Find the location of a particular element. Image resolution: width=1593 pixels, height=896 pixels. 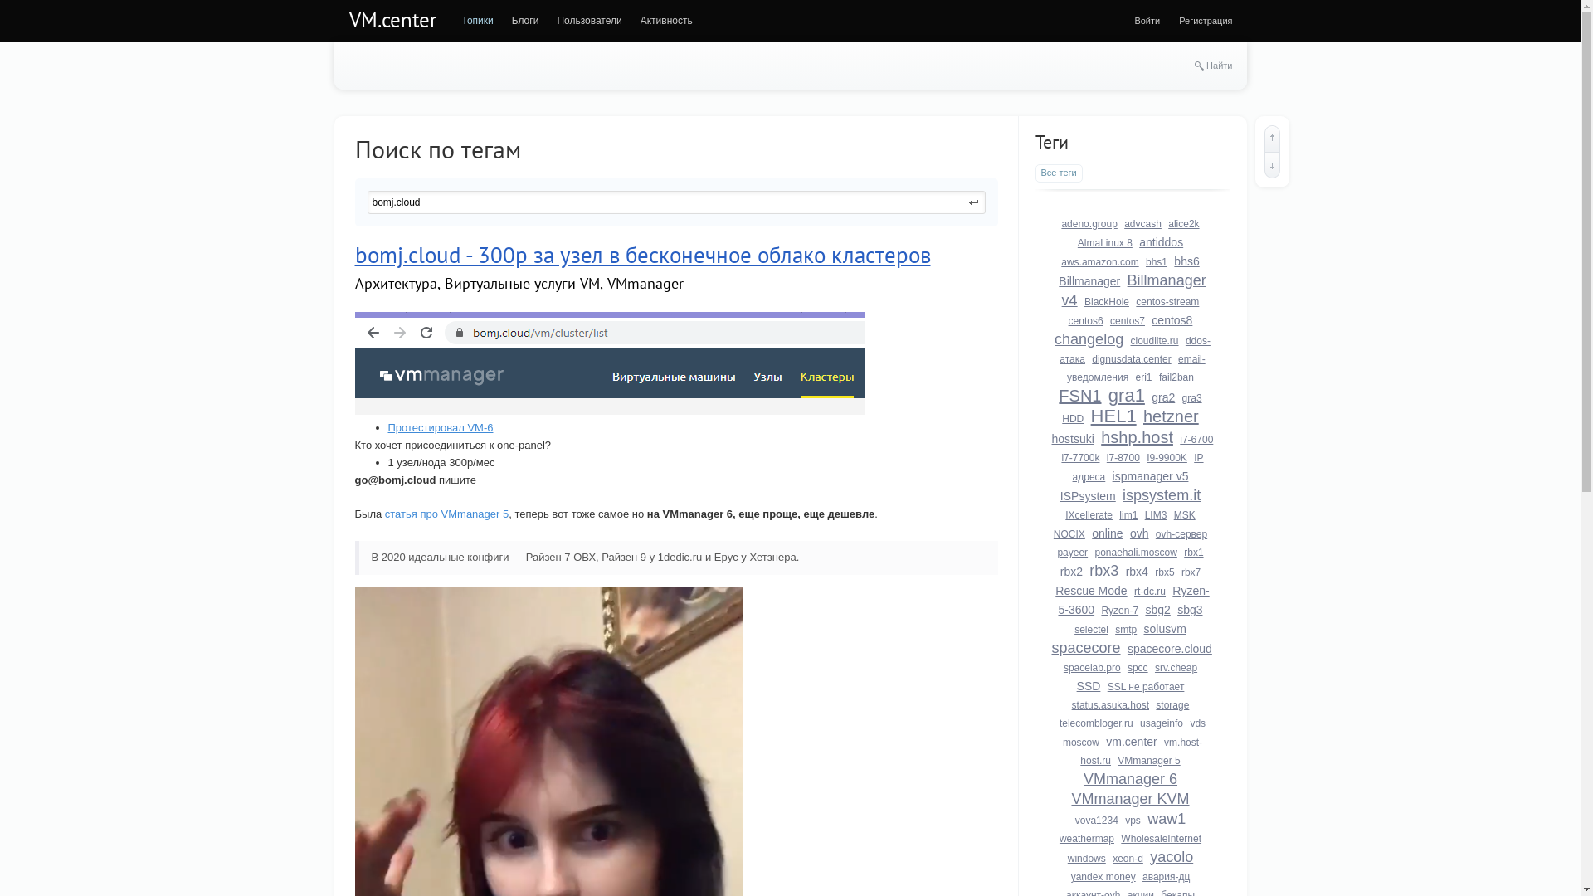

centos7 is located at coordinates (1128, 321).